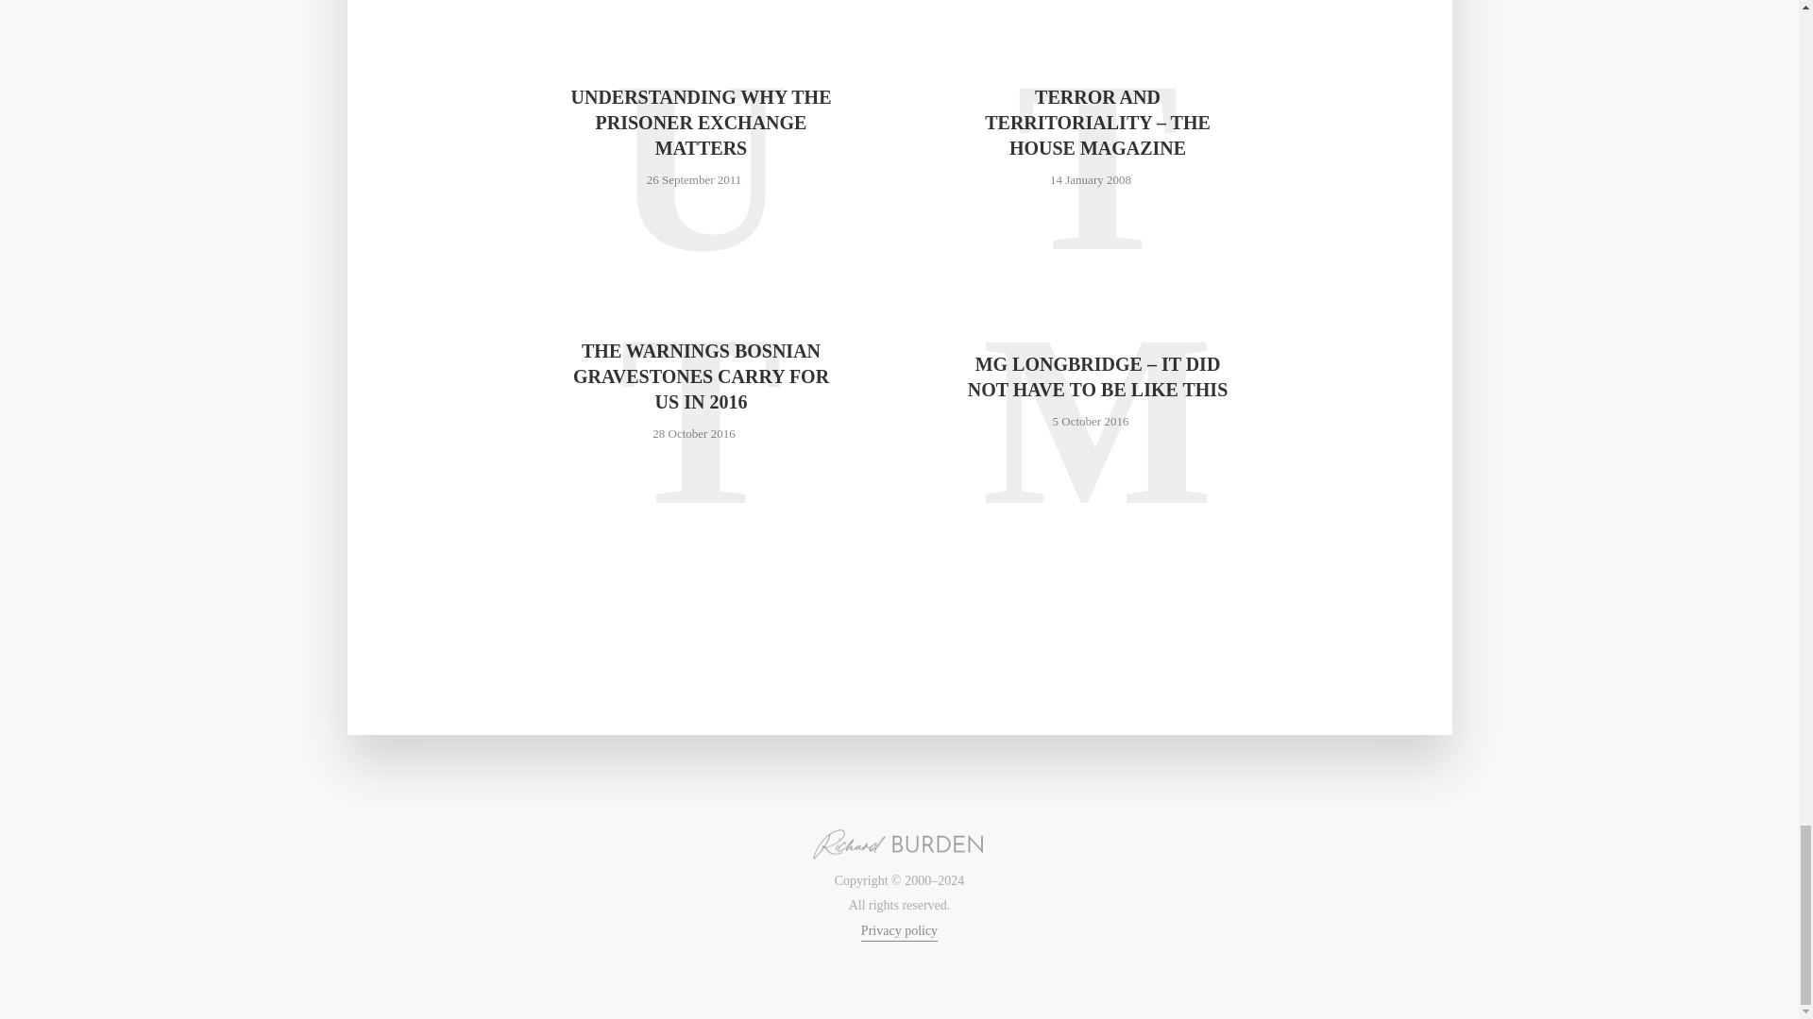  I want to click on THE WARNINGS BOSNIAN GRAVESTONES CARRY FOR US IN 2016, so click(701, 376).